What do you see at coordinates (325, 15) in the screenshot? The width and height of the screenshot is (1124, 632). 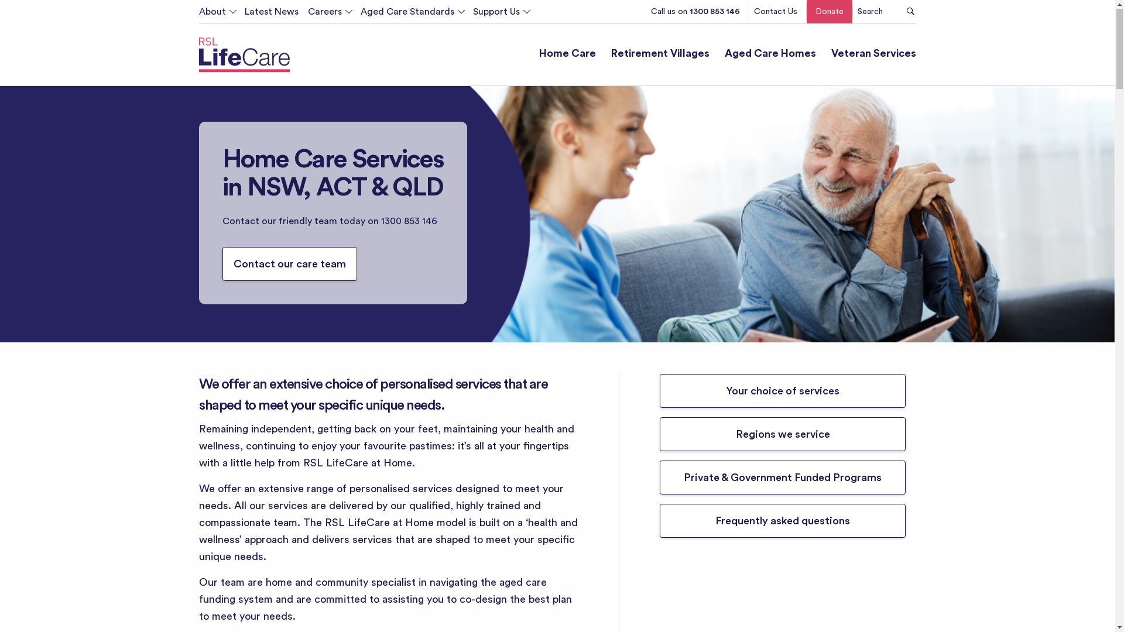 I see `Careers` at bounding box center [325, 15].